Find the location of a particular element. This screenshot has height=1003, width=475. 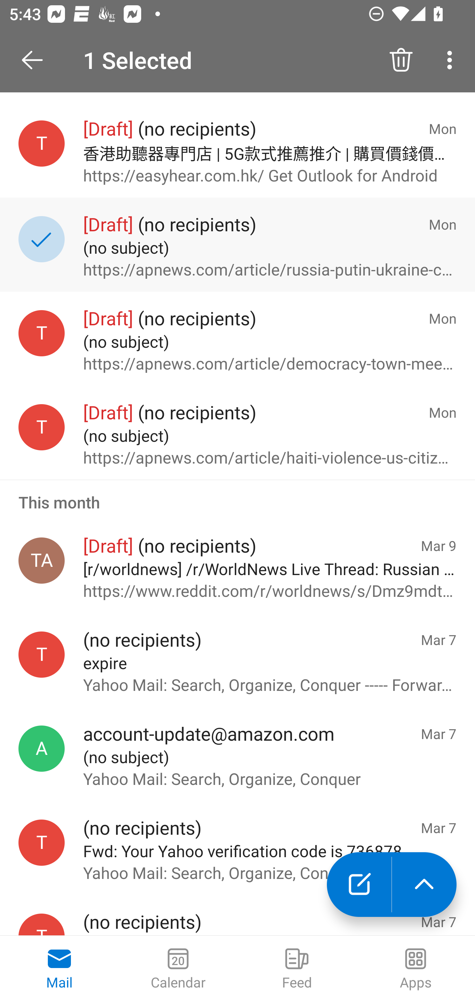

testappium002@outlook.com is located at coordinates (42, 333).